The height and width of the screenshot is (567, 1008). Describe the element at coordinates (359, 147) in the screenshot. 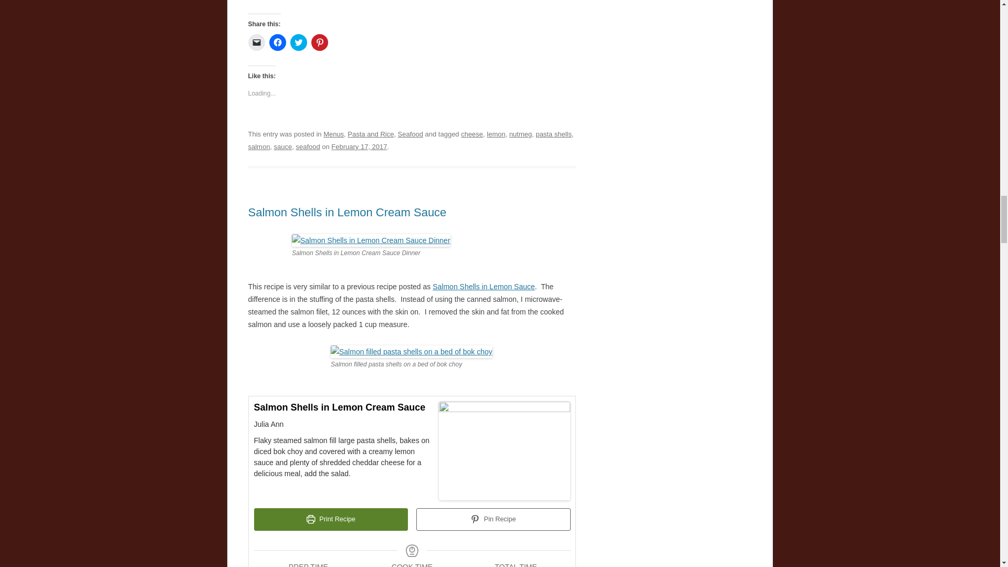

I see `1:00 pm` at that location.